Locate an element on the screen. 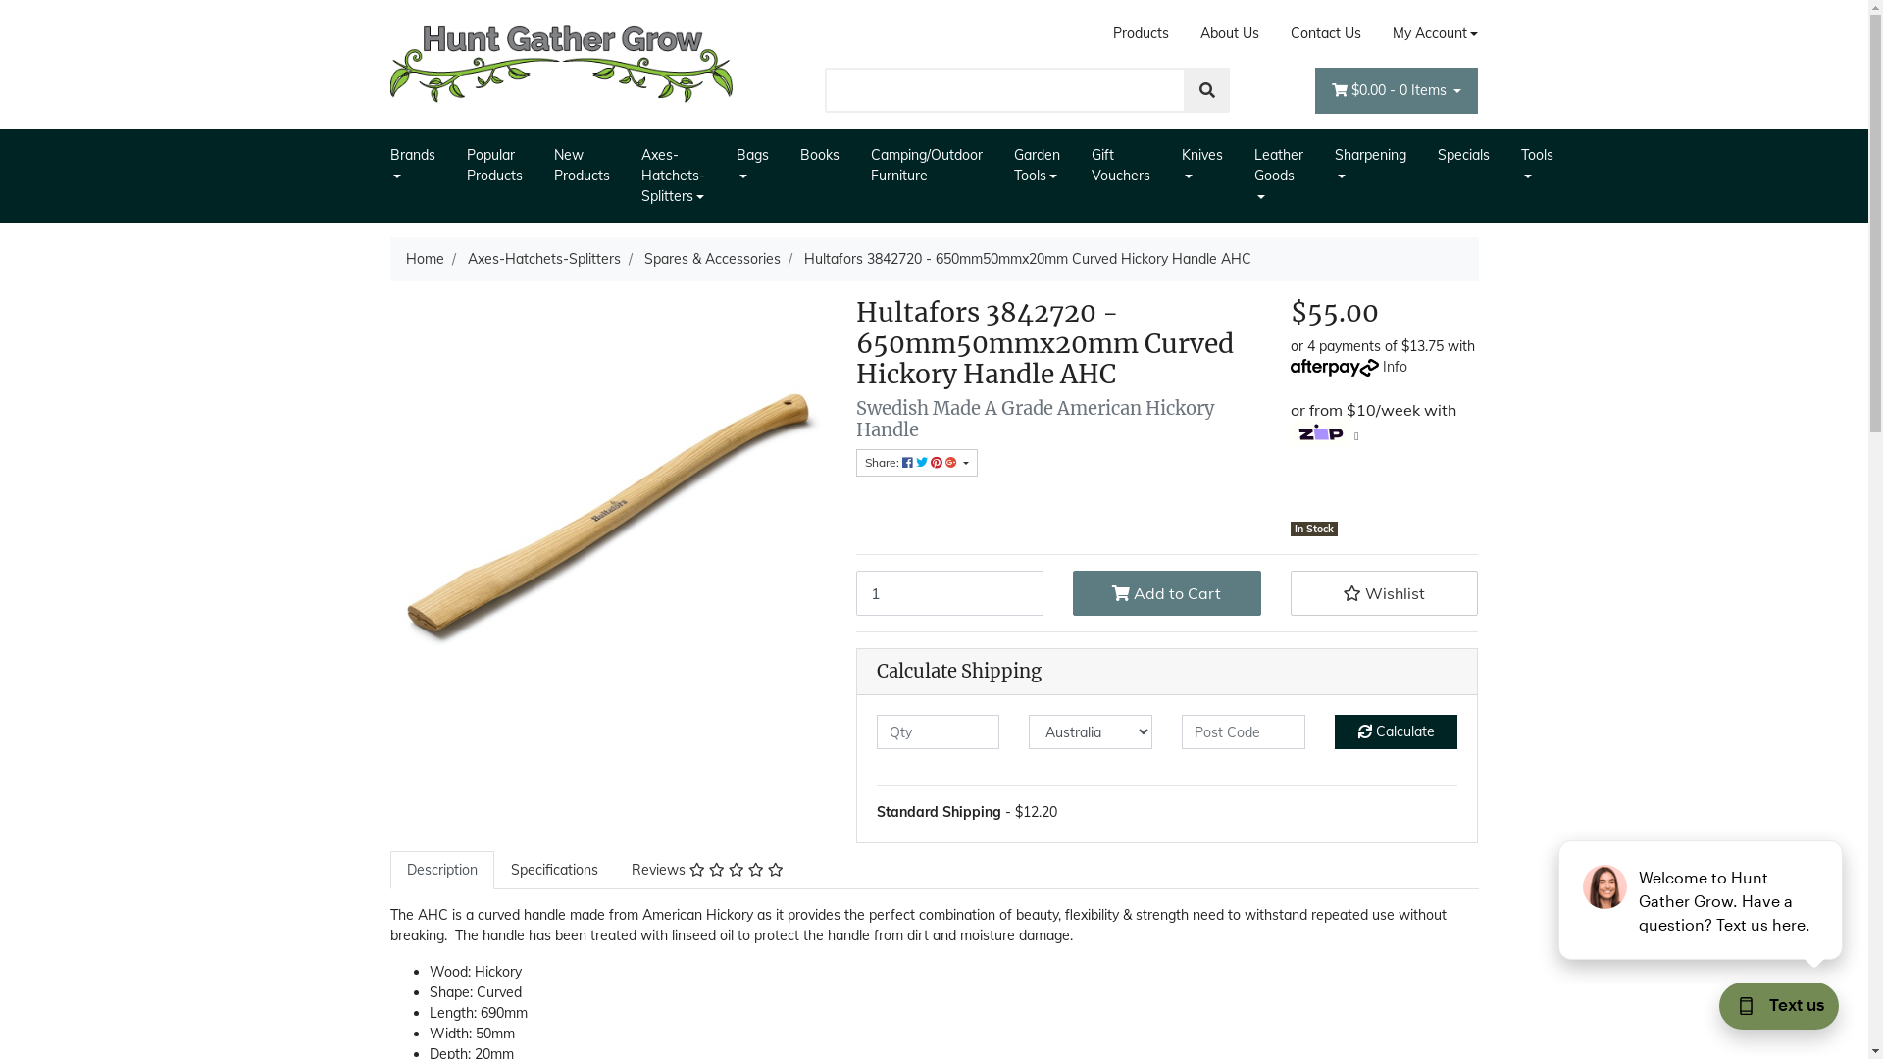  Camping/Outdoor Furniture is located at coordinates (926, 166).